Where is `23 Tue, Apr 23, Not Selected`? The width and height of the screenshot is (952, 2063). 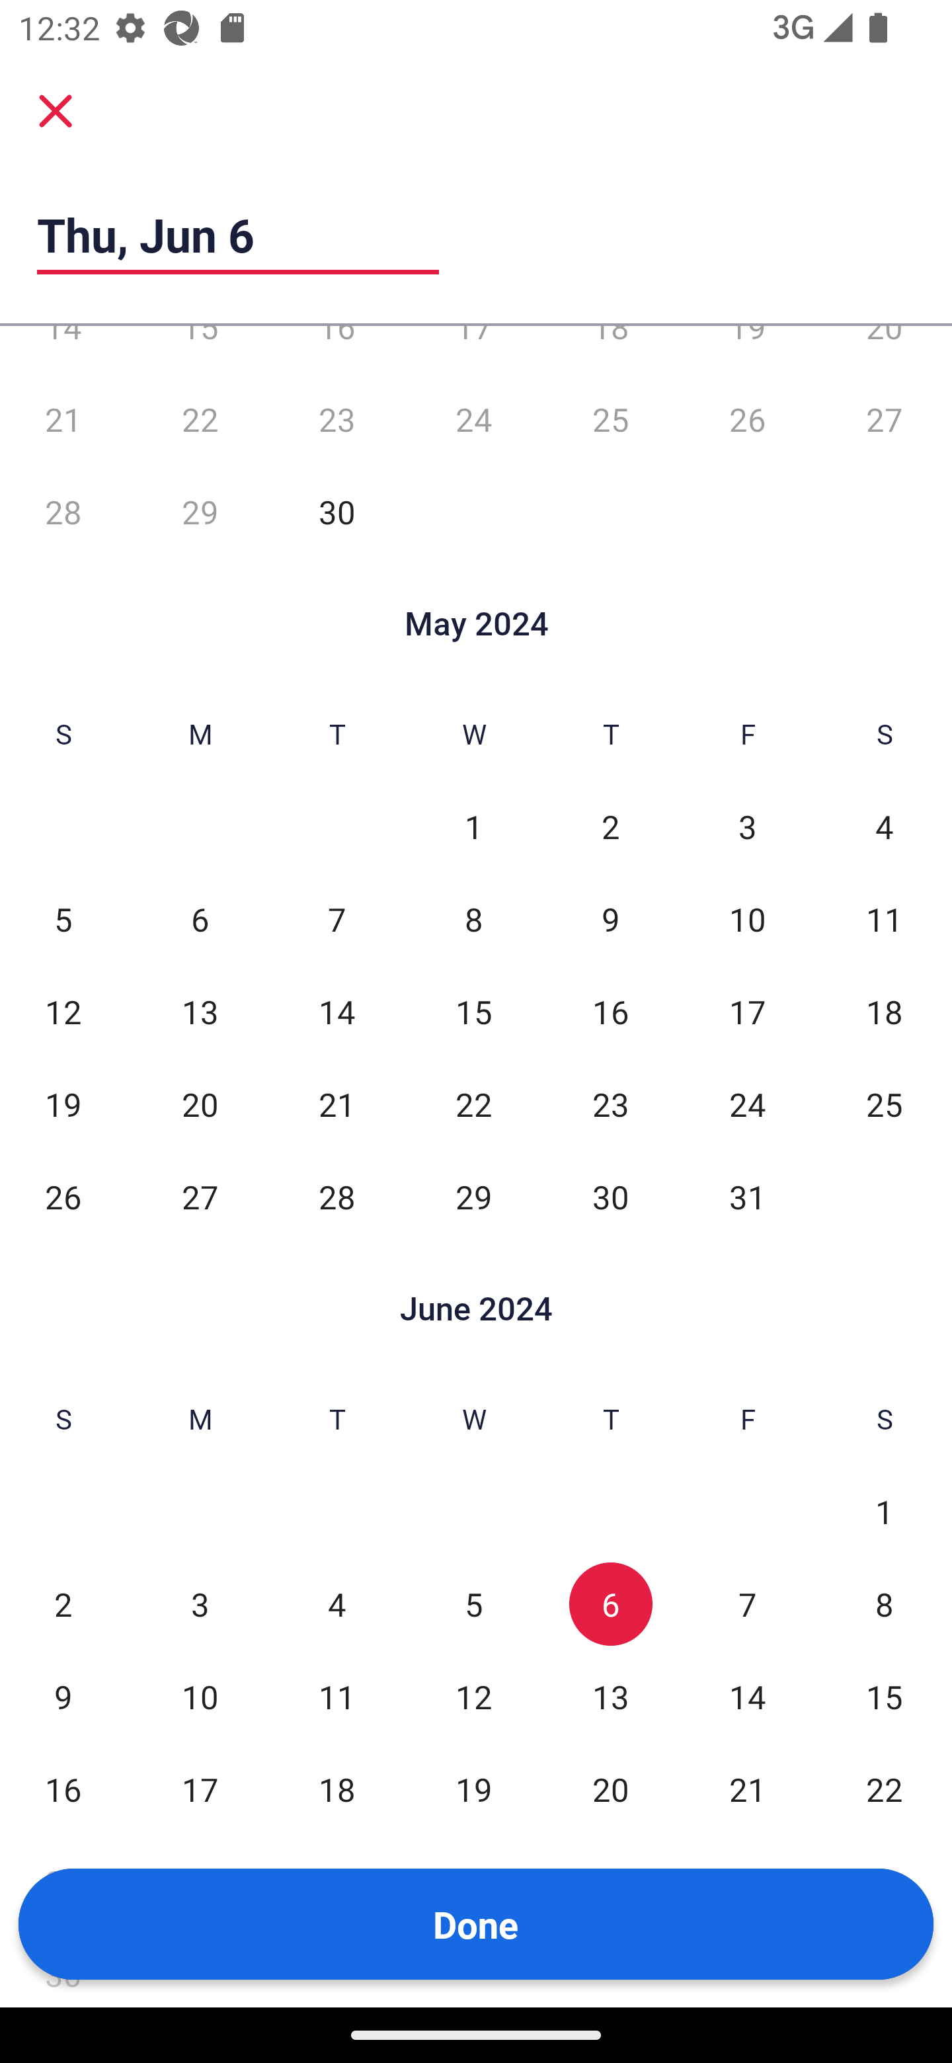
23 Tue, Apr 23, Not Selected is located at coordinates (337, 419).